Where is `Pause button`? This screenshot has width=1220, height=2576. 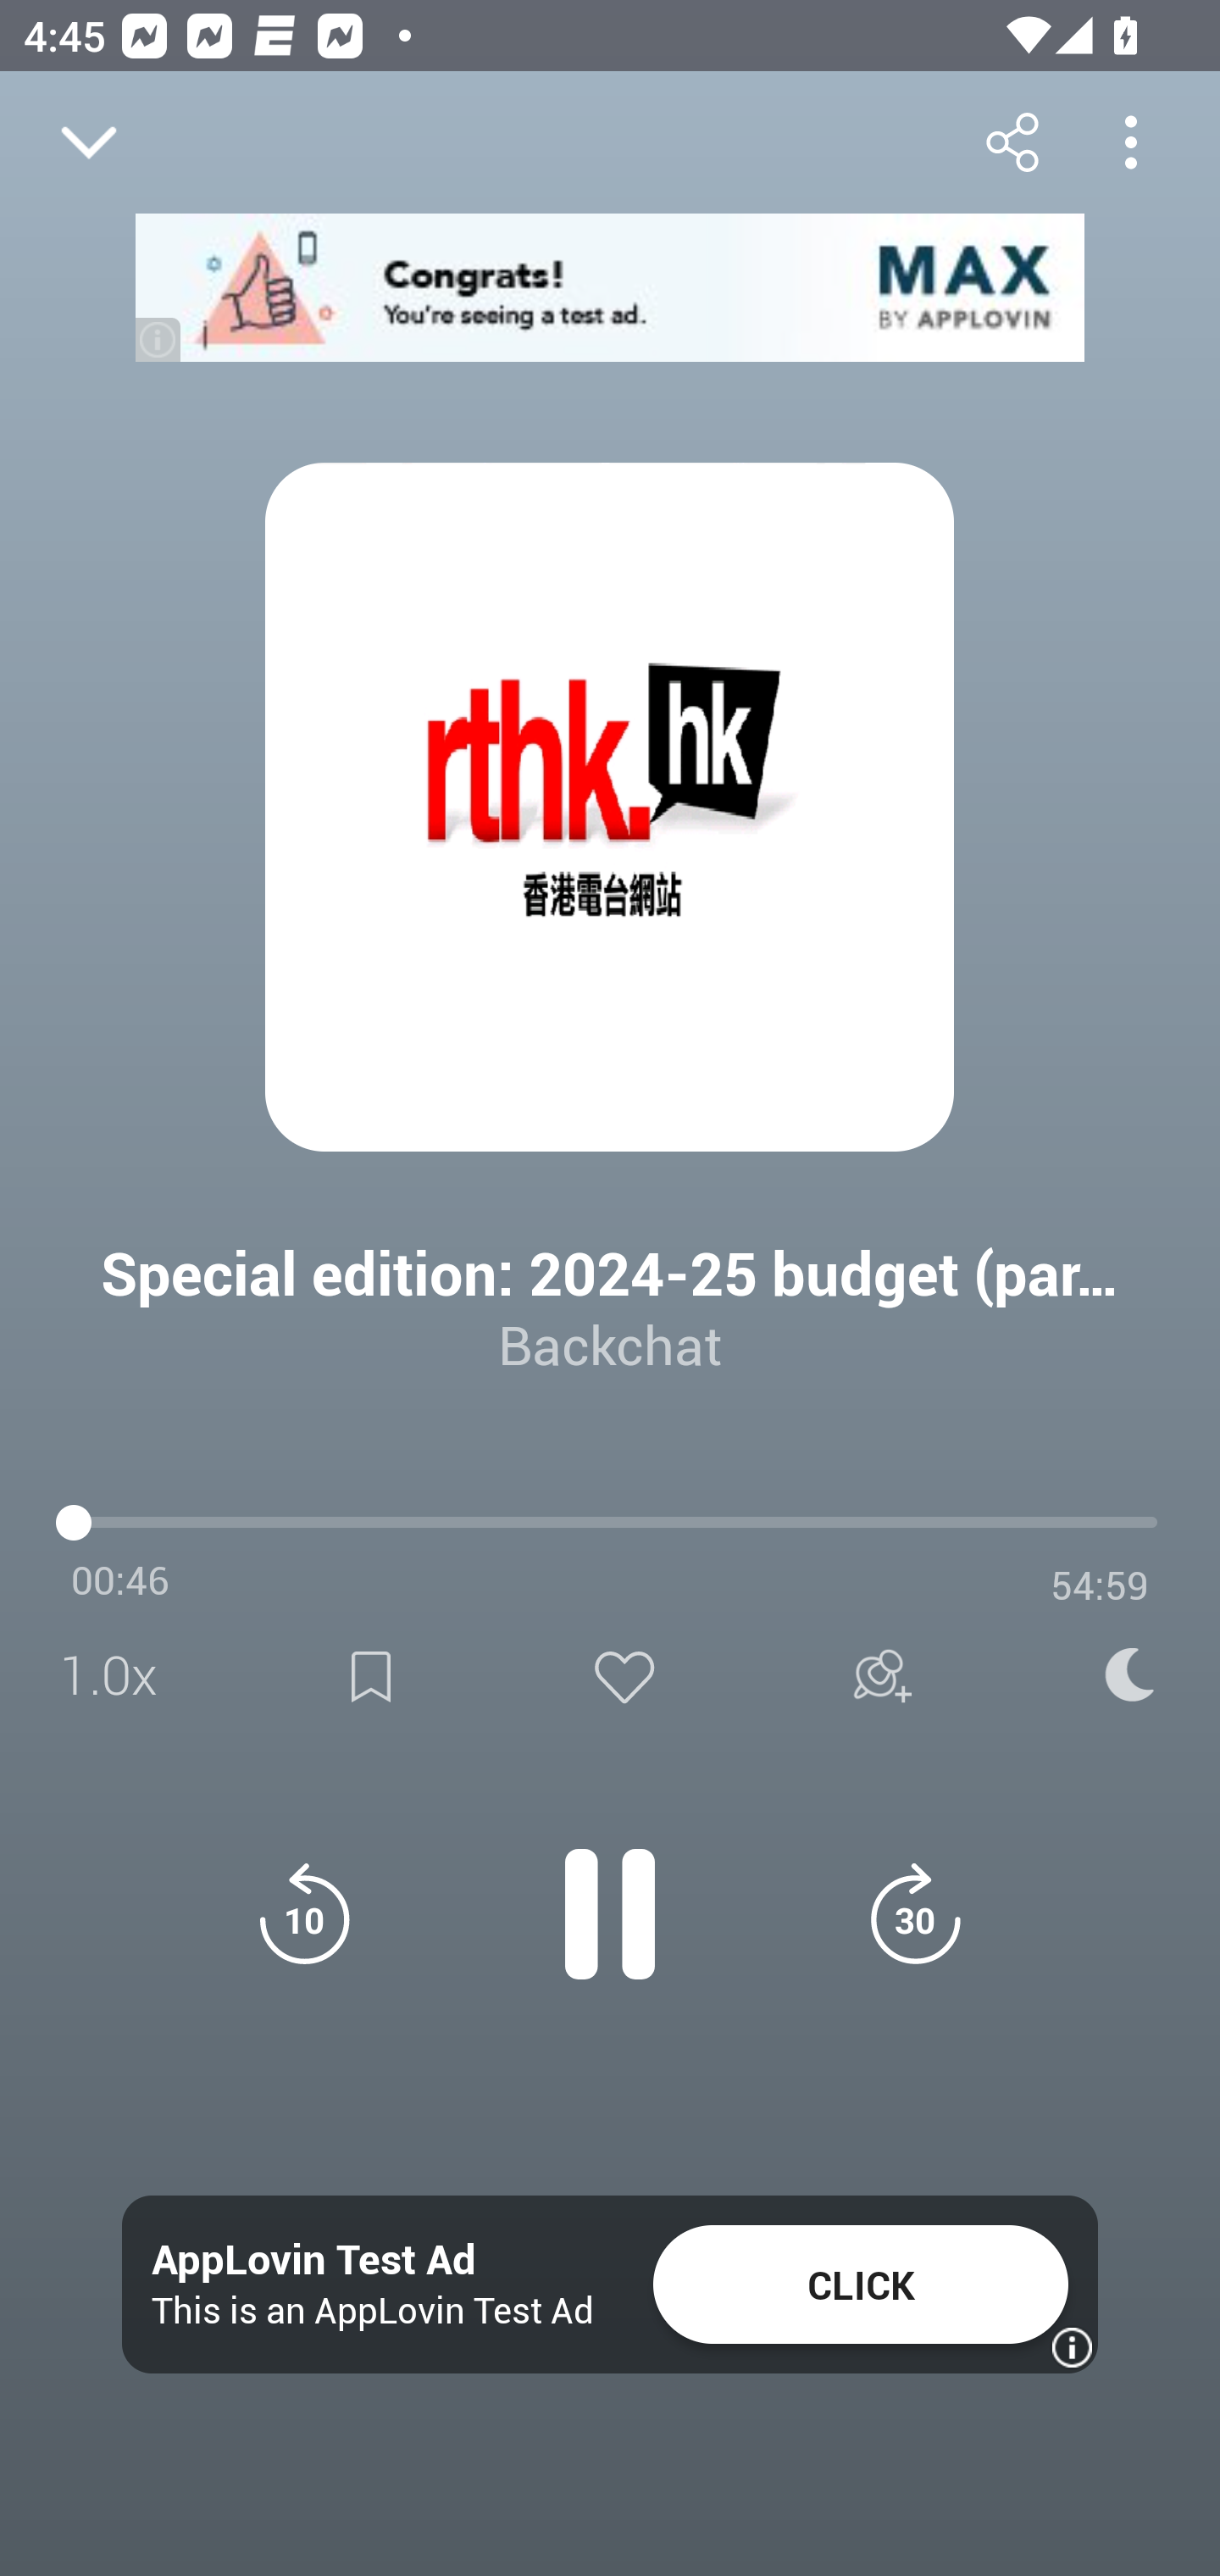
Pause button is located at coordinates (610, 1896).